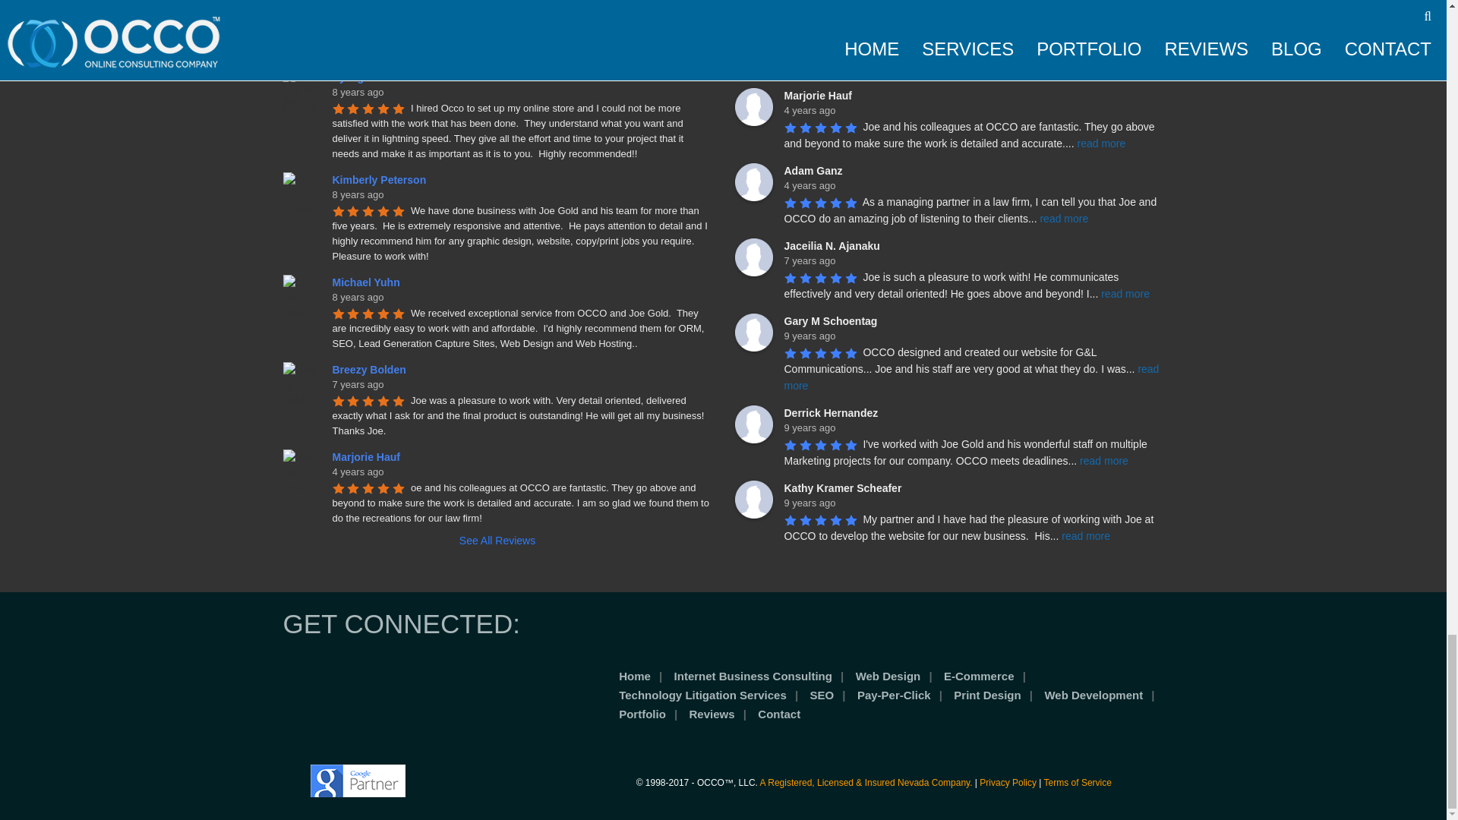 The image size is (1458, 820). What do you see at coordinates (753, 106) in the screenshot?
I see `Marjorie Hauf` at bounding box center [753, 106].